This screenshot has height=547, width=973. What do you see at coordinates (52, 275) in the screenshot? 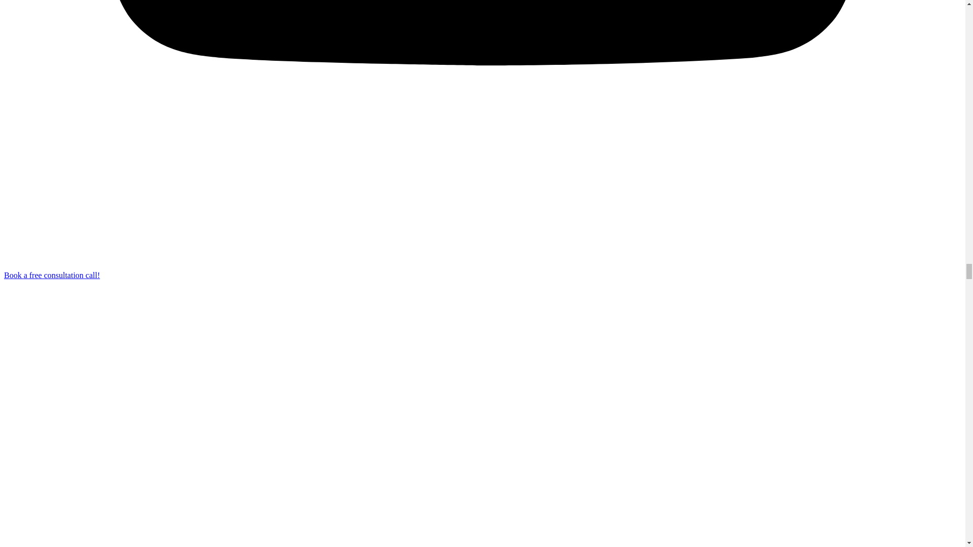
I see `Book a free consultation call!` at bounding box center [52, 275].